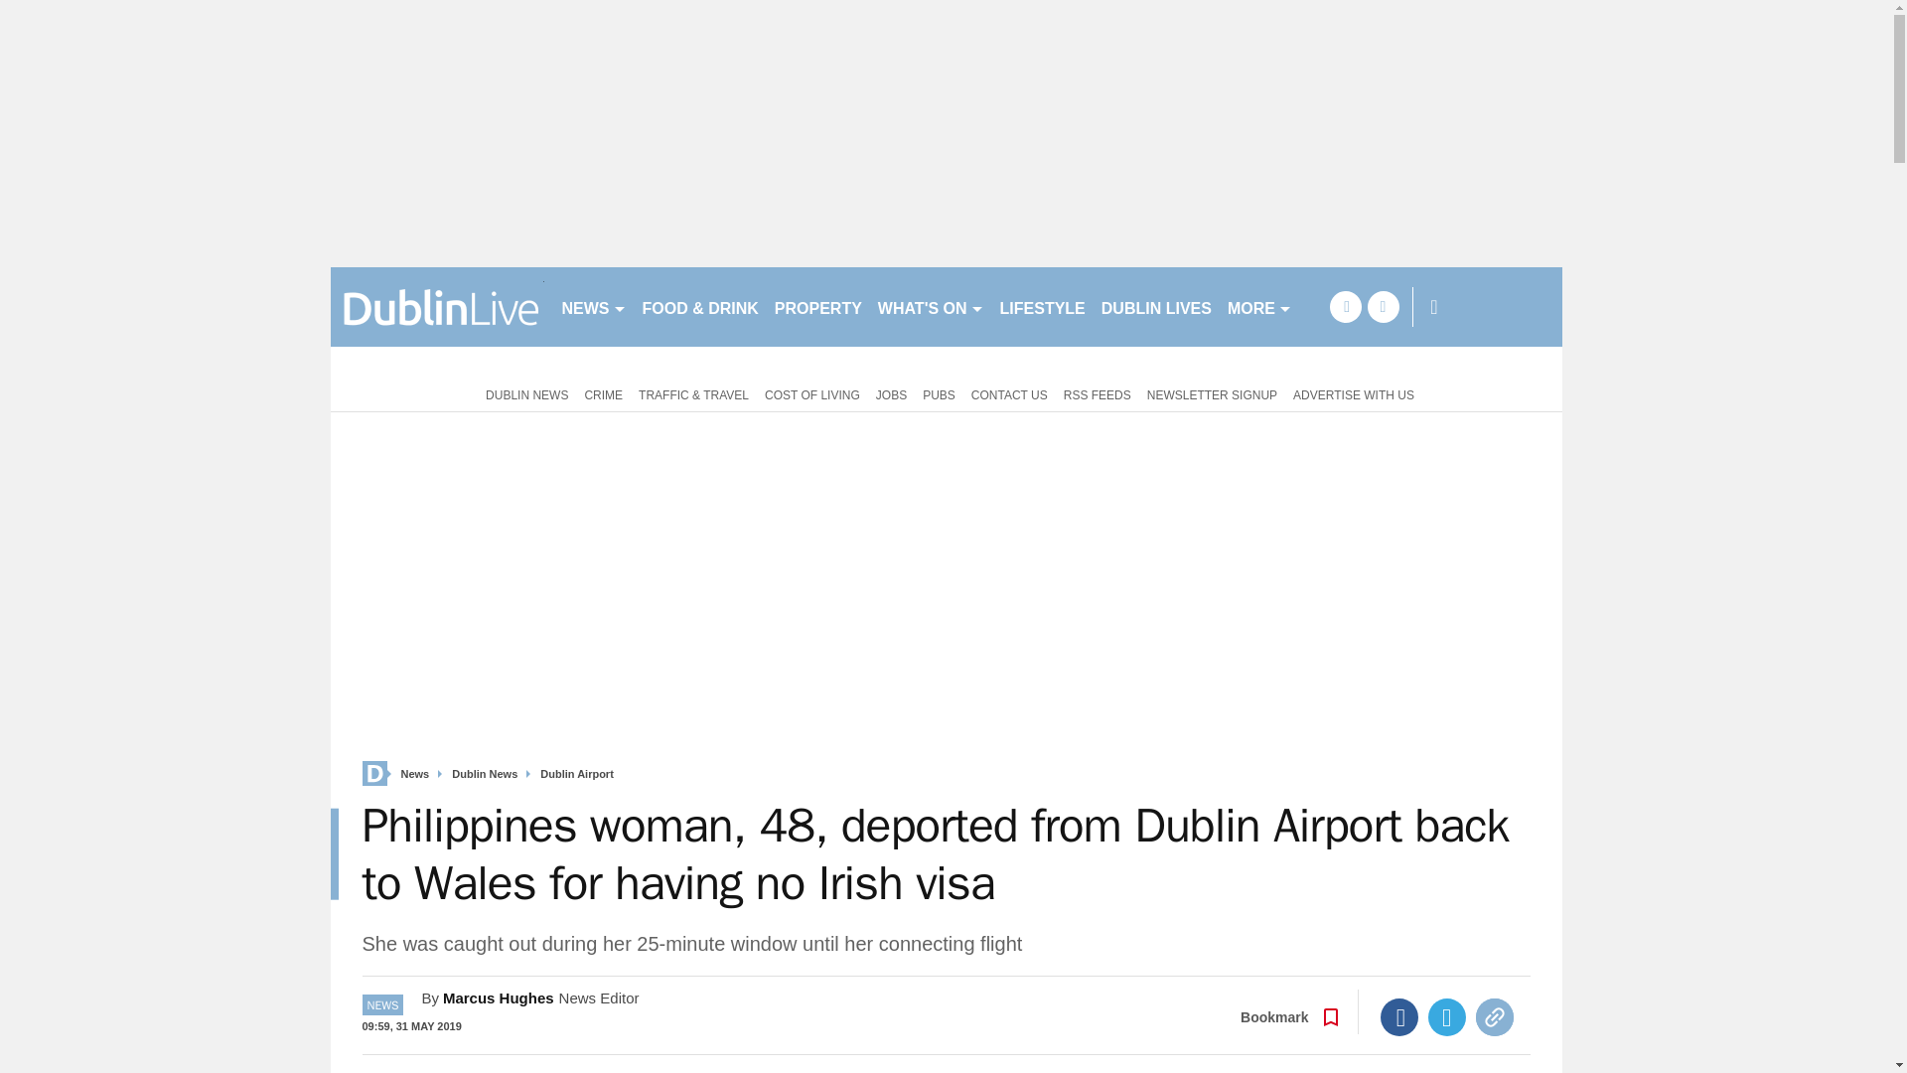 The height and width of the screenshot is (1073, 1907). I want to click on LIFESTYLE, so click(1042, 306).